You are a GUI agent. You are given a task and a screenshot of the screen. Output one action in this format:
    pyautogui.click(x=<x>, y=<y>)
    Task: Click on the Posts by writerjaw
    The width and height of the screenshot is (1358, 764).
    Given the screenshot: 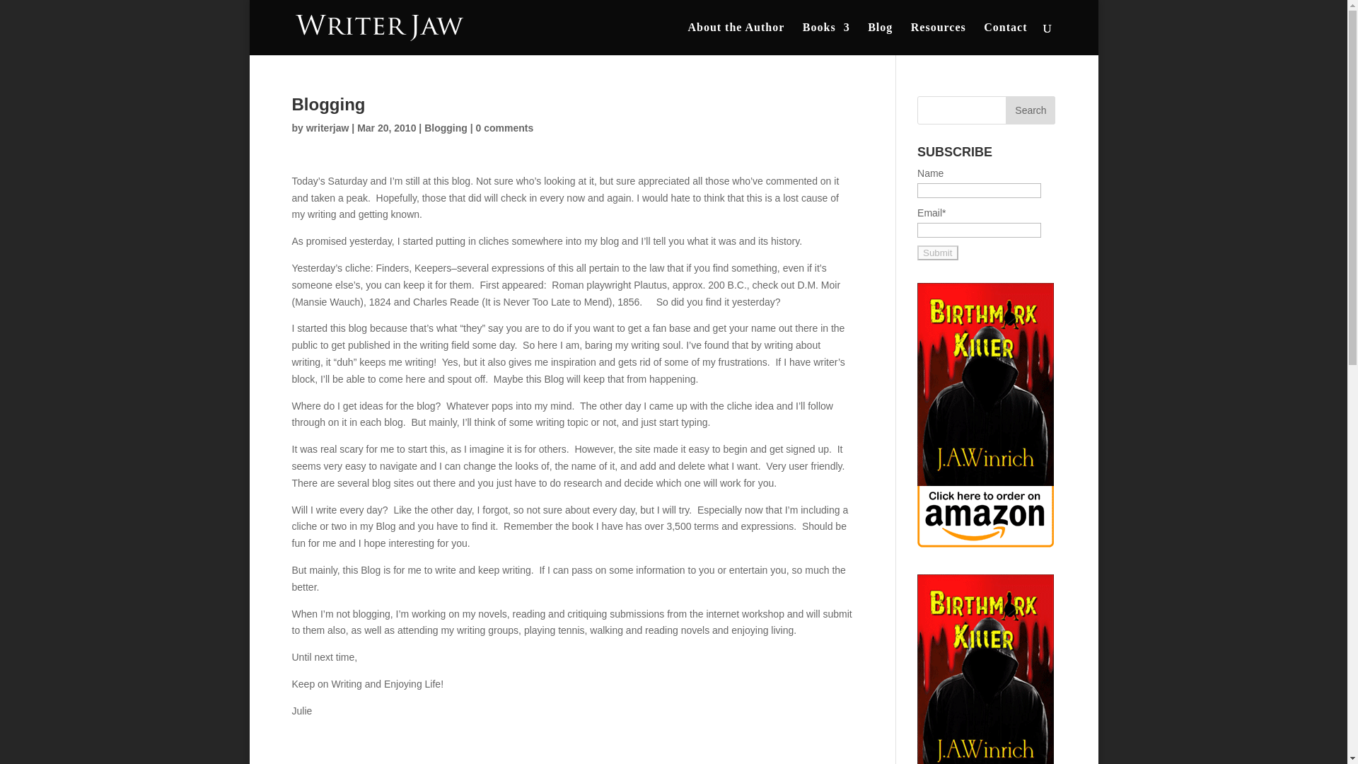 What is the action you would take?
    pyautogui.click(x=327, y=127)
    